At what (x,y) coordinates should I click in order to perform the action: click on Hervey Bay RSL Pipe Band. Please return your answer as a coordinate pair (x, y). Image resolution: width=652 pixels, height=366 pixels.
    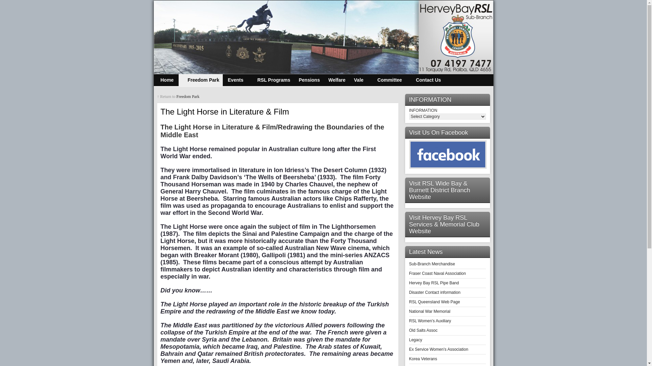
    Looking at the image, I should click on (434, 283).